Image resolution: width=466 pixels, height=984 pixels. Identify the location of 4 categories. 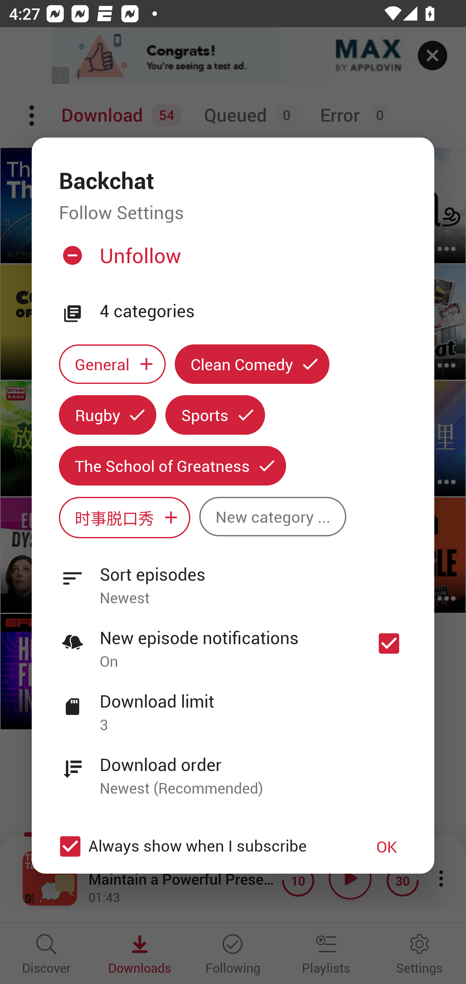
(253, 311).